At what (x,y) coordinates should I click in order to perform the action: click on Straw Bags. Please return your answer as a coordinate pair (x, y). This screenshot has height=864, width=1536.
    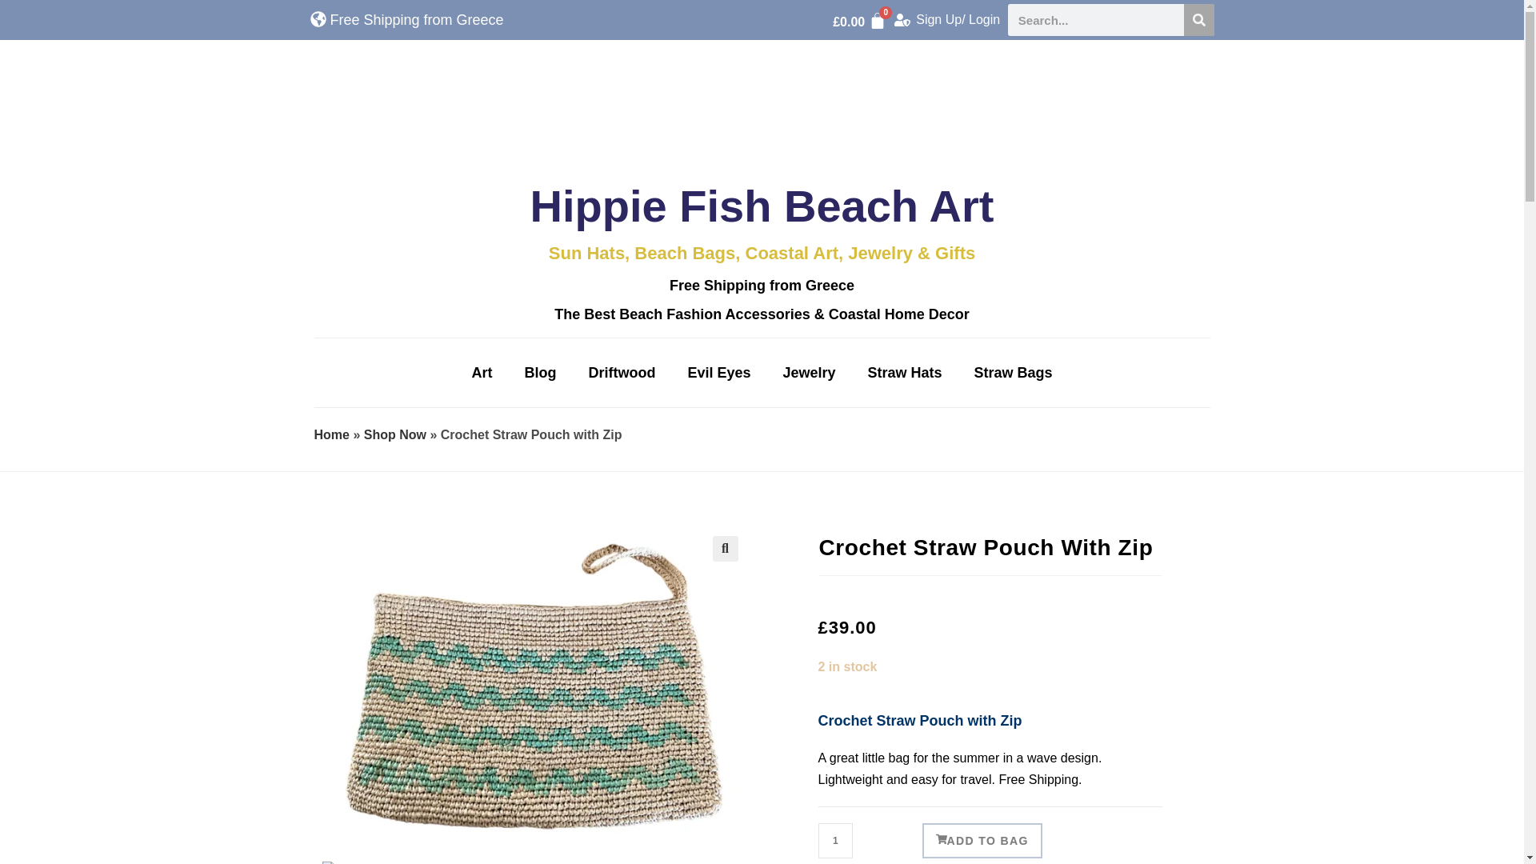
    Looking at the image, I should click on (1014, 373).